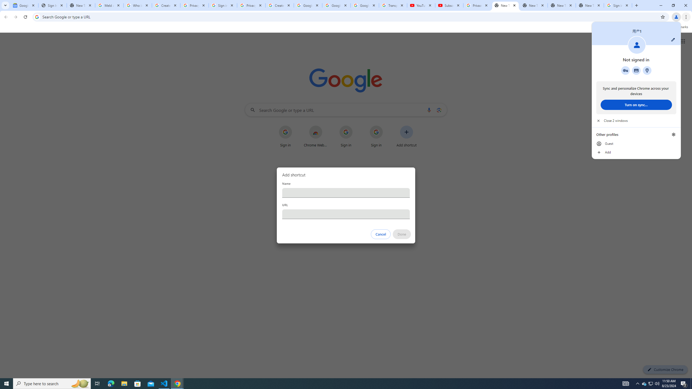 The width and height of the screenshot is (692, 389). What do you see at coordinates (80, 384) in the screenshot?
I see `Search highlights icon opens search home window` at bounding box center [80, 384].